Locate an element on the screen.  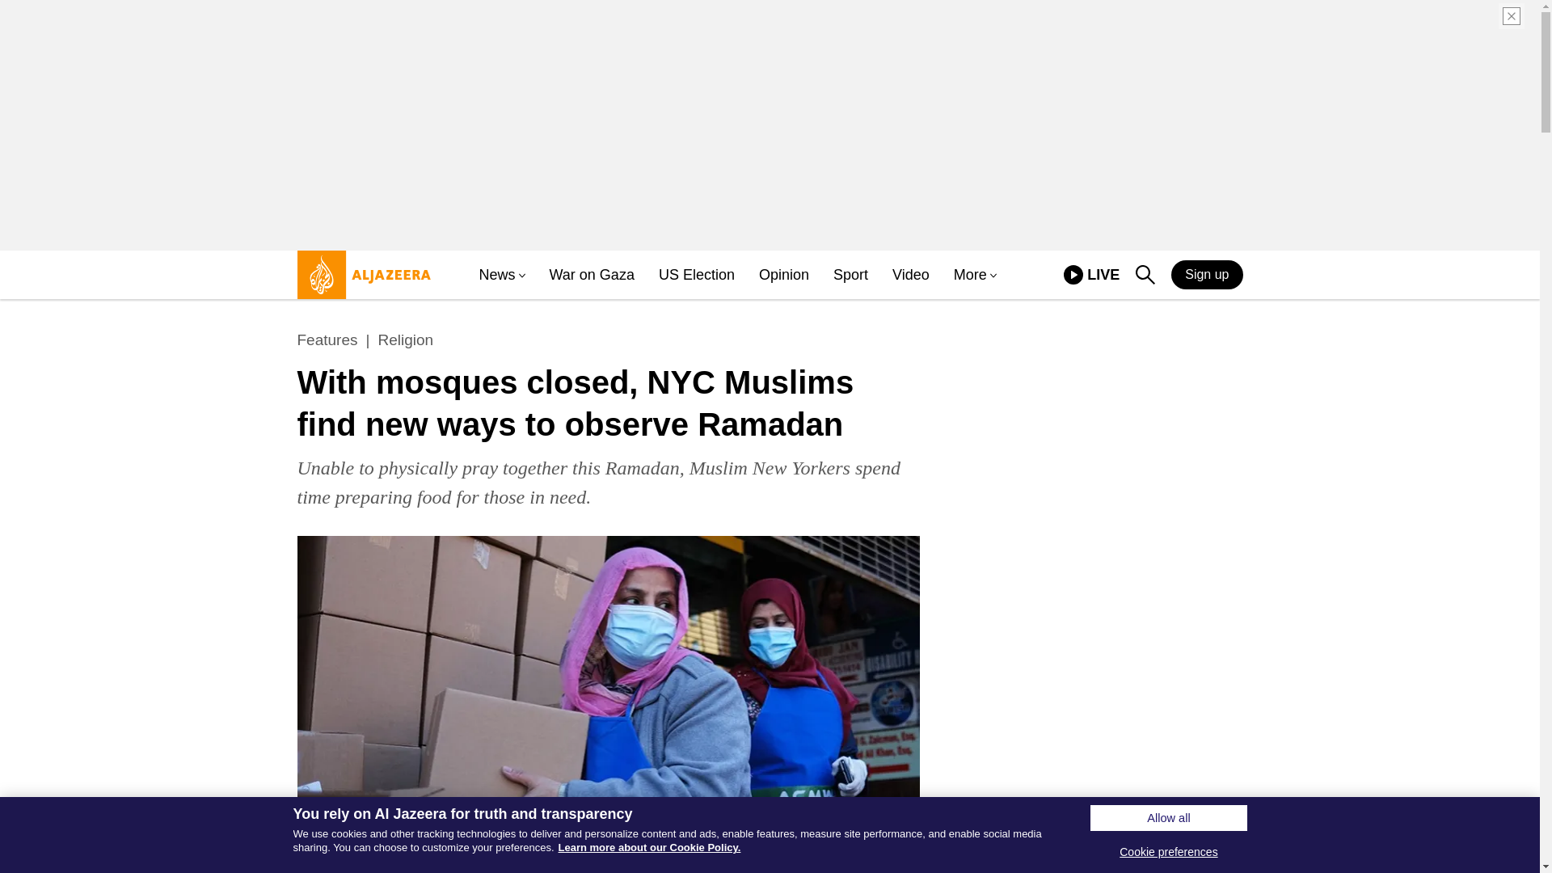
US Election is located at coordinates (696, 275).